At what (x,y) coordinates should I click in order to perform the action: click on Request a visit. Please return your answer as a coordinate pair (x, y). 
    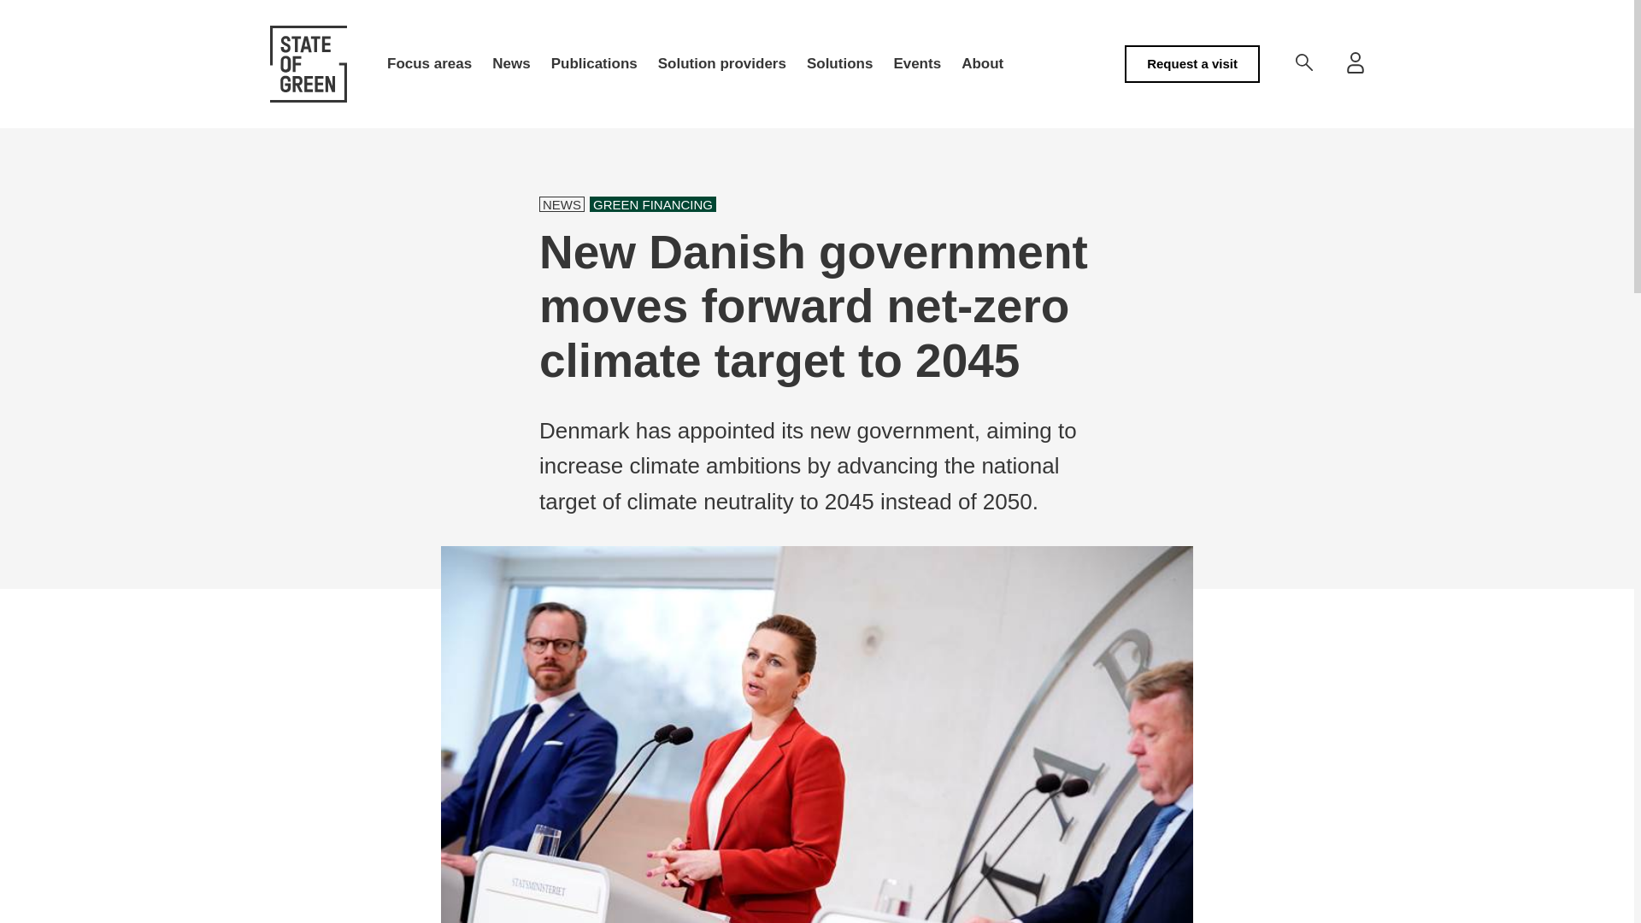
    Looking at the image, I should click on (1191, 63).